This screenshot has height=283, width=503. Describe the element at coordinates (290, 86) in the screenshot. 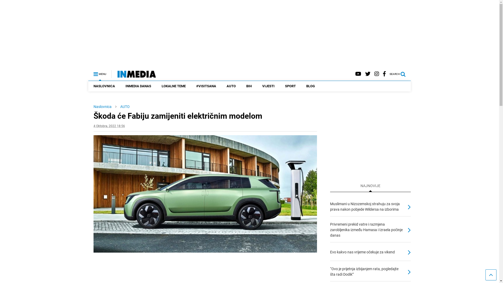

I see `SPORT` at that location.